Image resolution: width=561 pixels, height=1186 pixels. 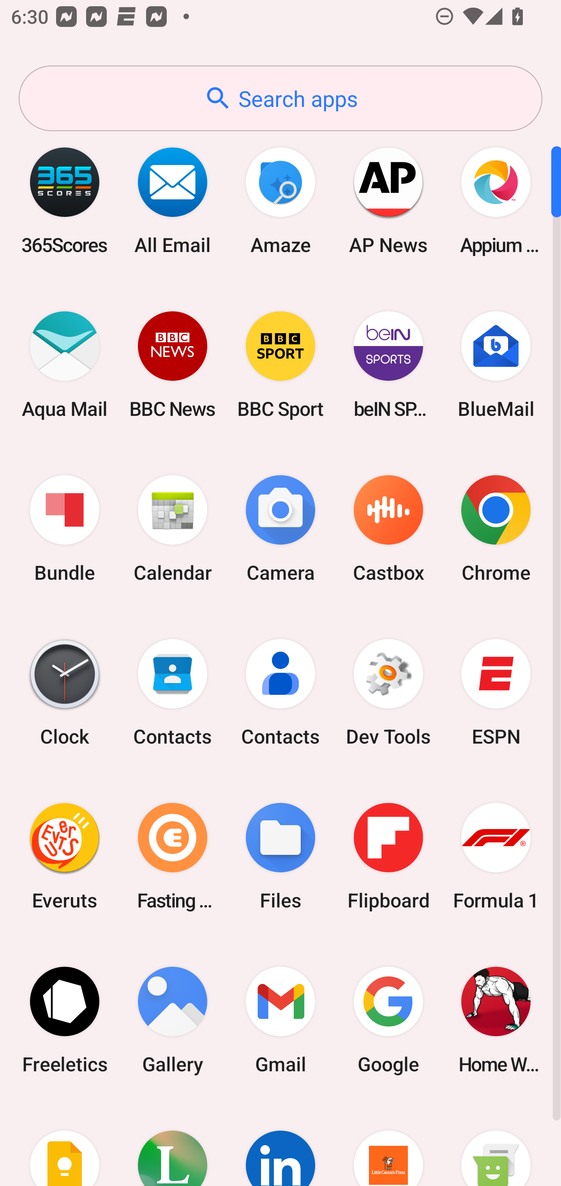 What do you see at coordinates (65, 201) in the screenshot?
I see `365Scores` at bounding box center [65, 201].